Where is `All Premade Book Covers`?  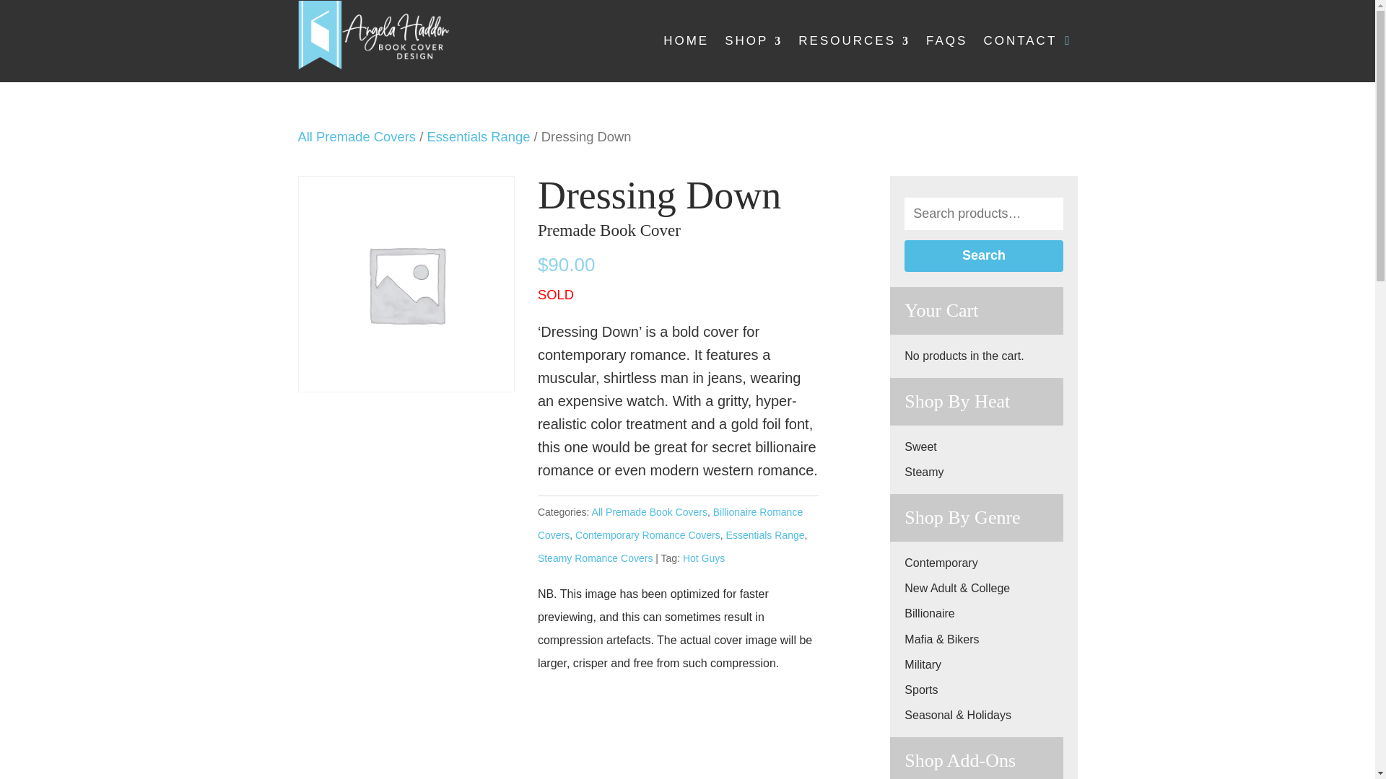 All Premade Book Covers is located at coordinates (649, 512).